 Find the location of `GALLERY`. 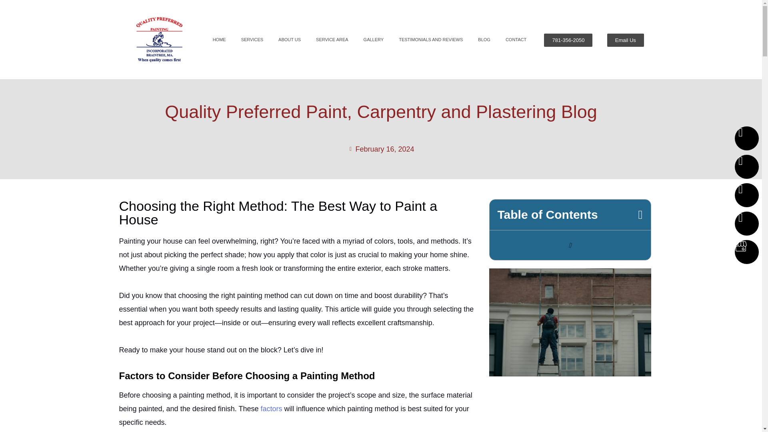

GALLERY is located at coordinates (374, 39).